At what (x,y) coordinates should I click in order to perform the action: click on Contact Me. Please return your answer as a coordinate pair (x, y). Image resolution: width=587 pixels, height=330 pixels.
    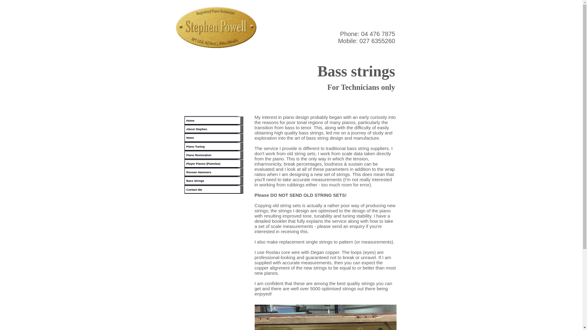
    Looking at the image, I should click on (214, 189).